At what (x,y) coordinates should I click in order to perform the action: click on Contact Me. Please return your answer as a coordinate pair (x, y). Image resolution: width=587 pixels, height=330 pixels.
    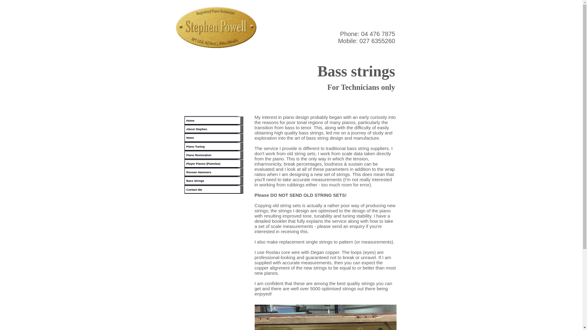
    Looking at the image, I should click on (214, 189).